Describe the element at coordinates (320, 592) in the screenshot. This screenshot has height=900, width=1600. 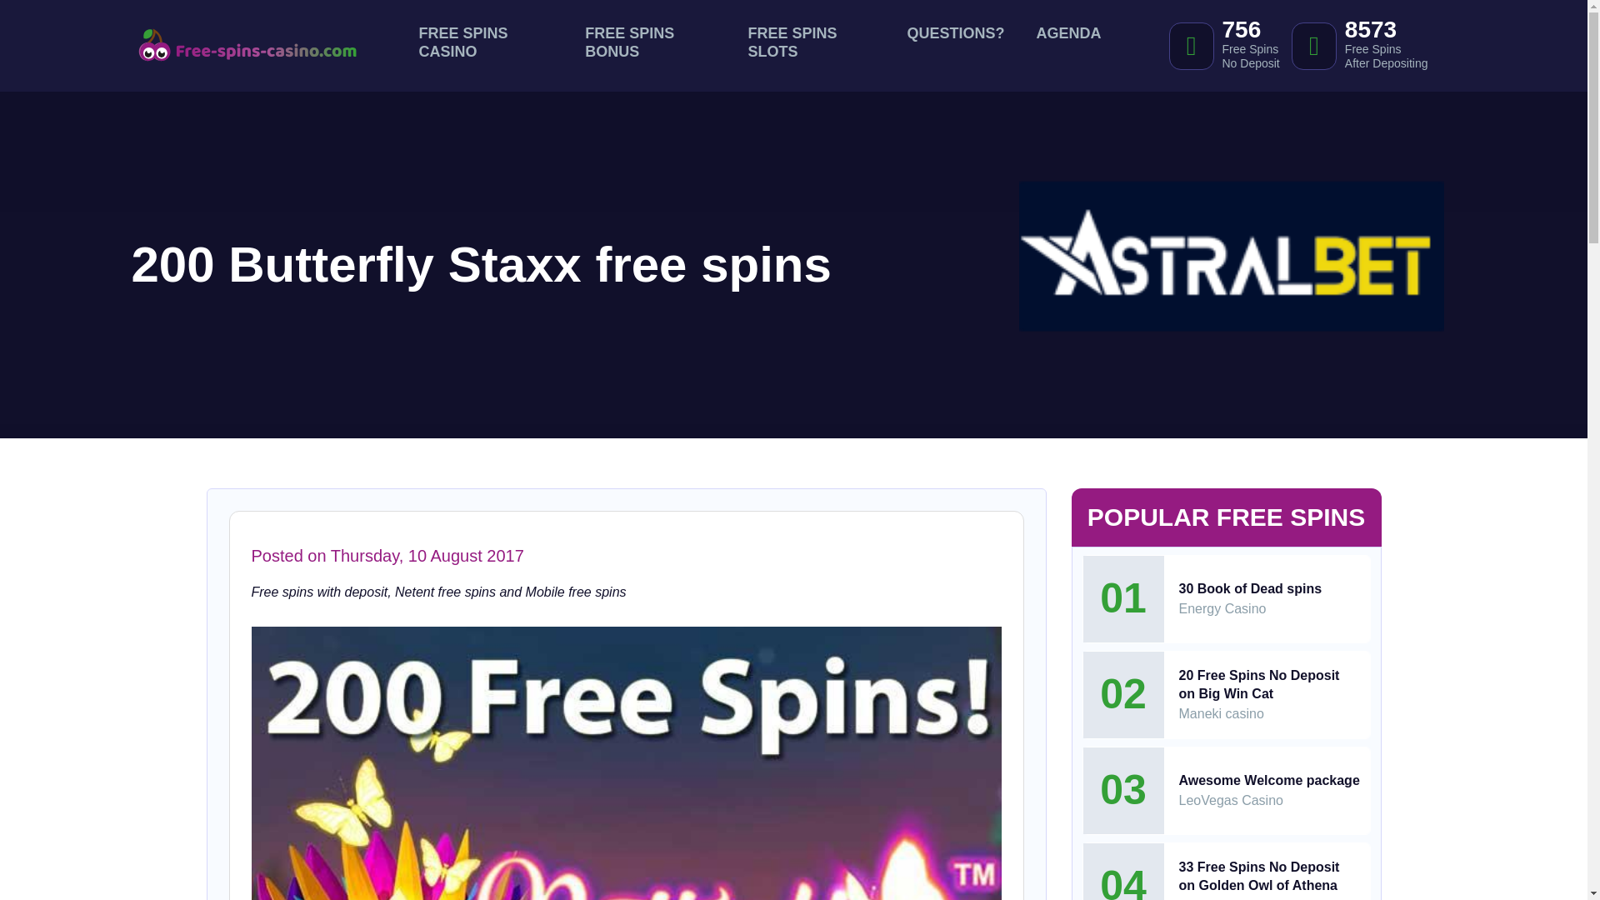
I see `Agenda` at that location.